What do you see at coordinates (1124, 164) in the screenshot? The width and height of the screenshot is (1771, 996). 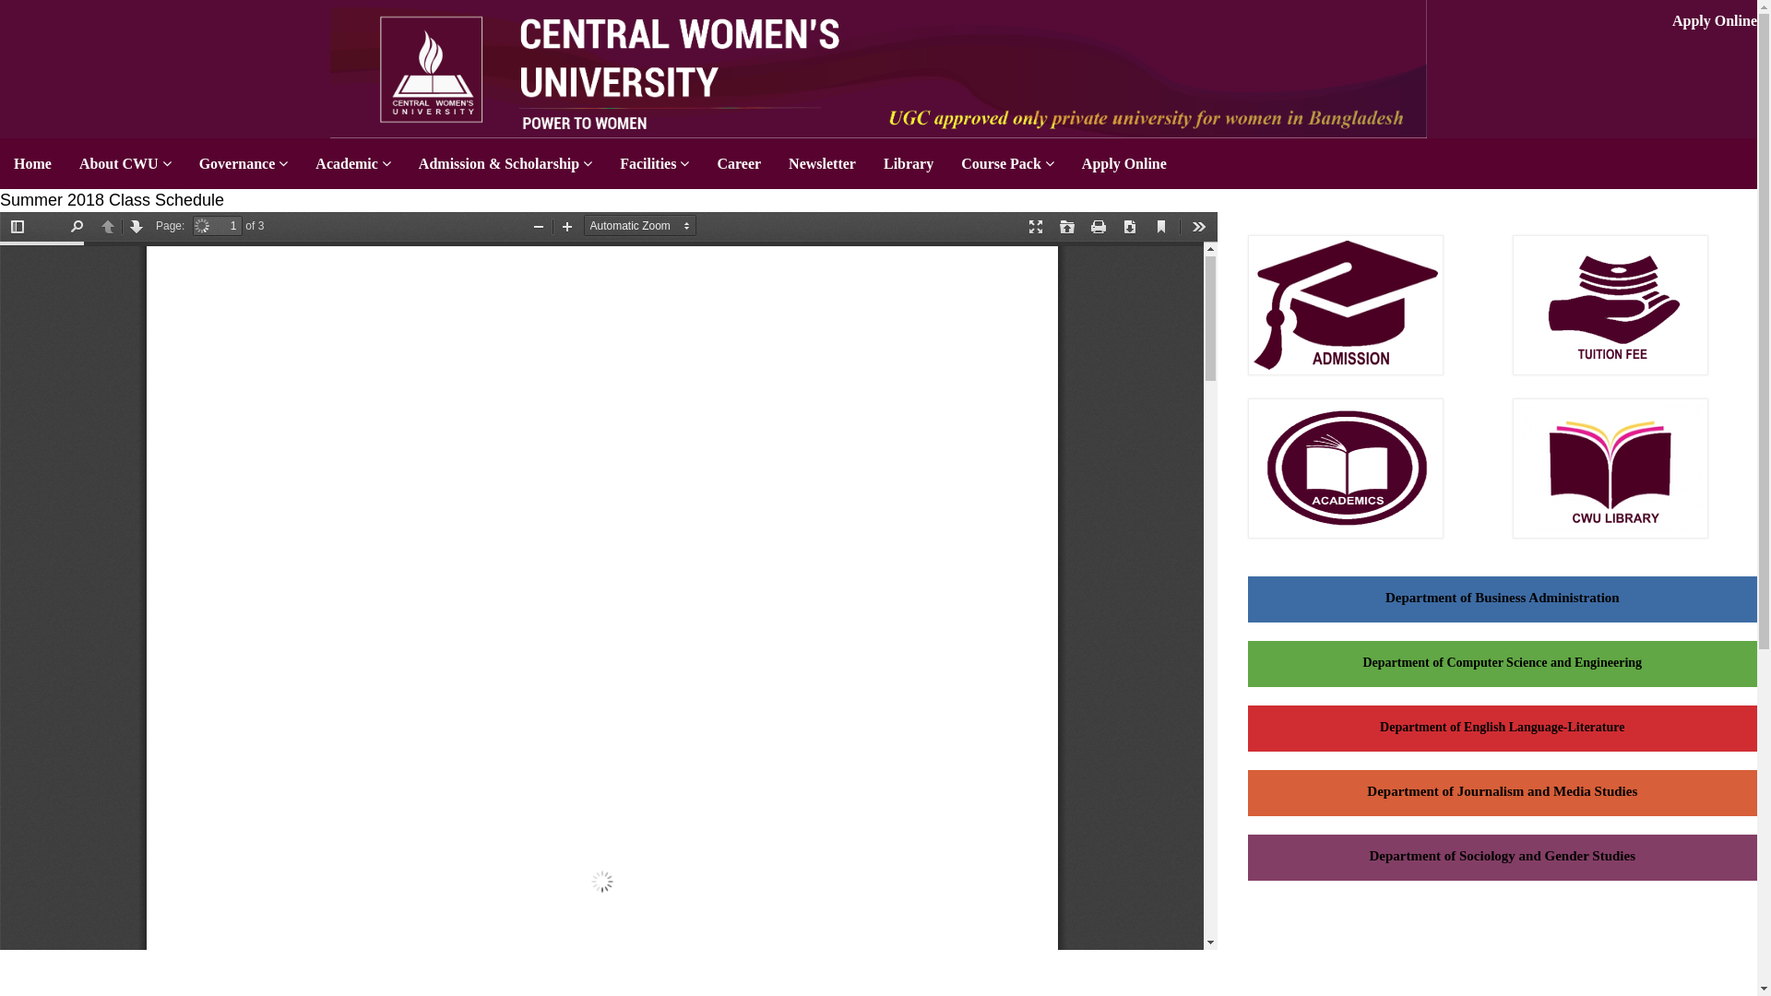 I see `Apply Online` at bounding box center [1124, 164].